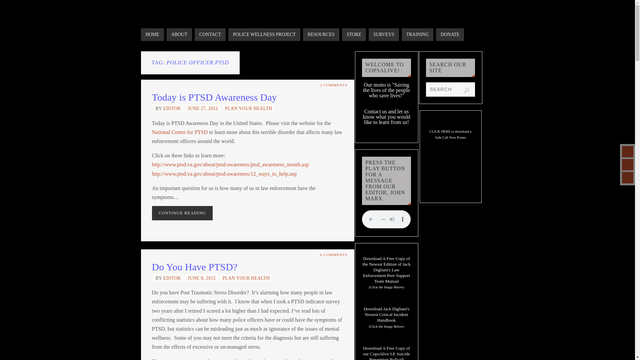 This screenshot has width=640, height=360. What do you see at coordinates (383, 35) in the screenshot?
I see `SURVEYS` at bounding box center [383, 35].